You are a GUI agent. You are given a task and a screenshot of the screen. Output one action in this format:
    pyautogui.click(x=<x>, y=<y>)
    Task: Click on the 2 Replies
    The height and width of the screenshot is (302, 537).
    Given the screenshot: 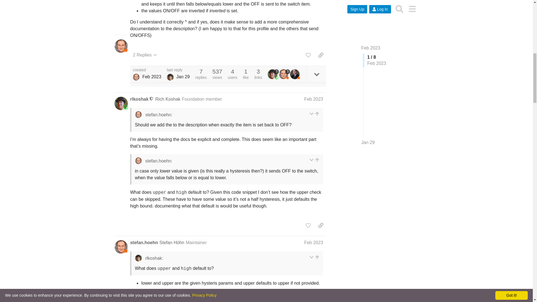 What is the action you would take?
    pyautogui.click(x=145, y=55)
    